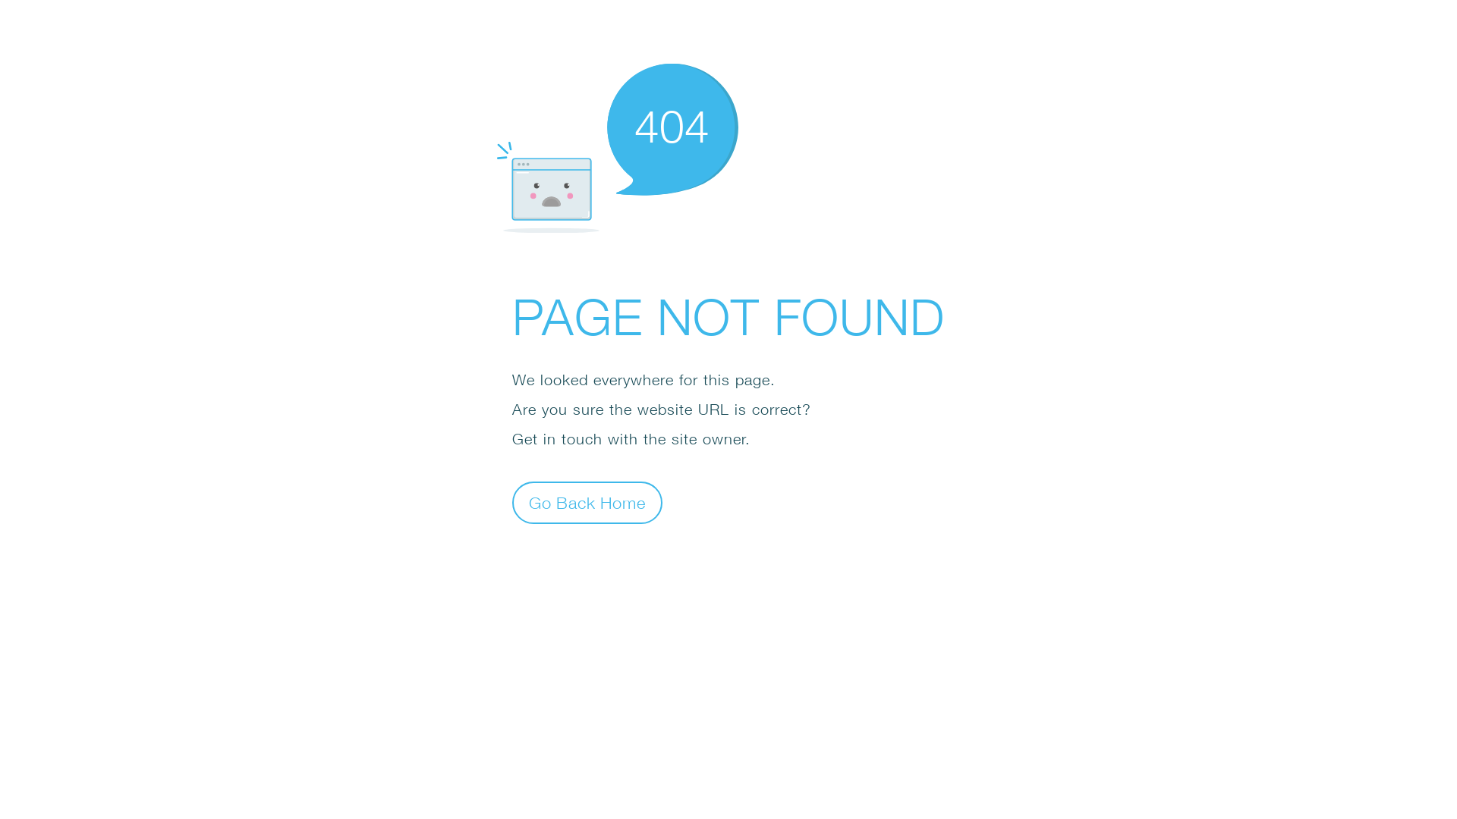 This screenshot has height=819, width=1457. Describe the element at coordinates (587, 502) in the screenshot. I see `Go Back Home` at that location.